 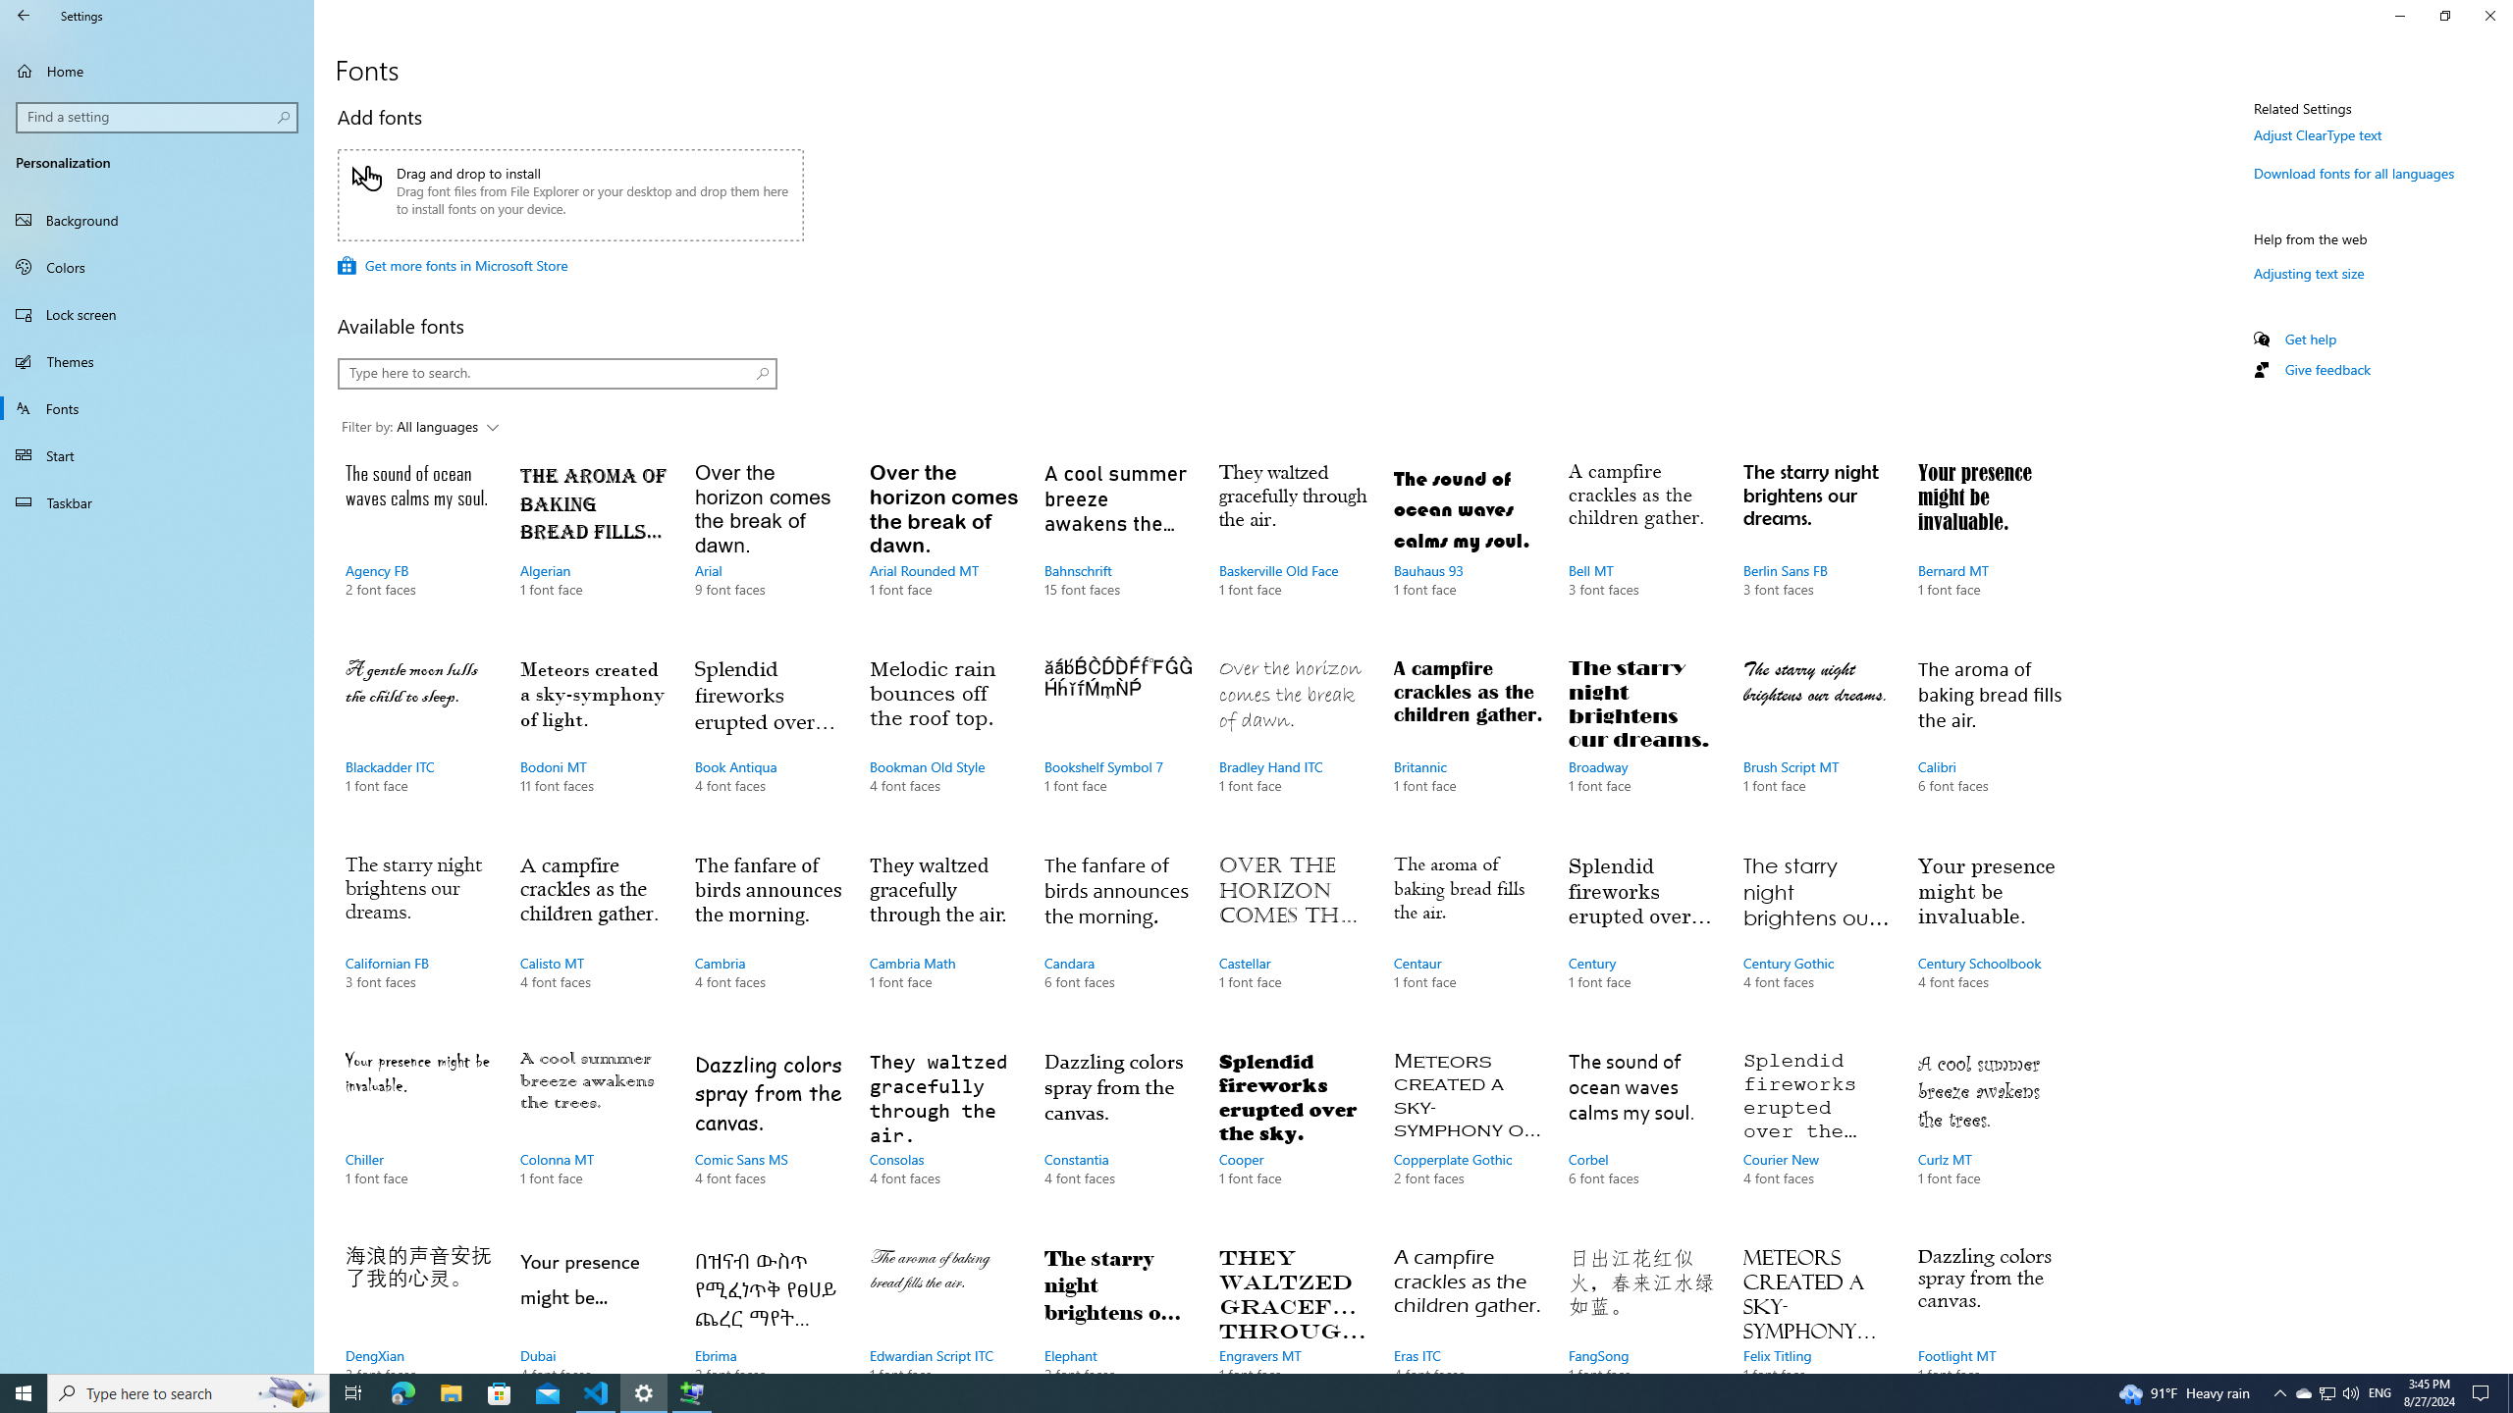 What do you see at coordinates (419, 941) in the screenshot?
I see `Californian FB, 3 font faces` at bounding box center [419, 941].